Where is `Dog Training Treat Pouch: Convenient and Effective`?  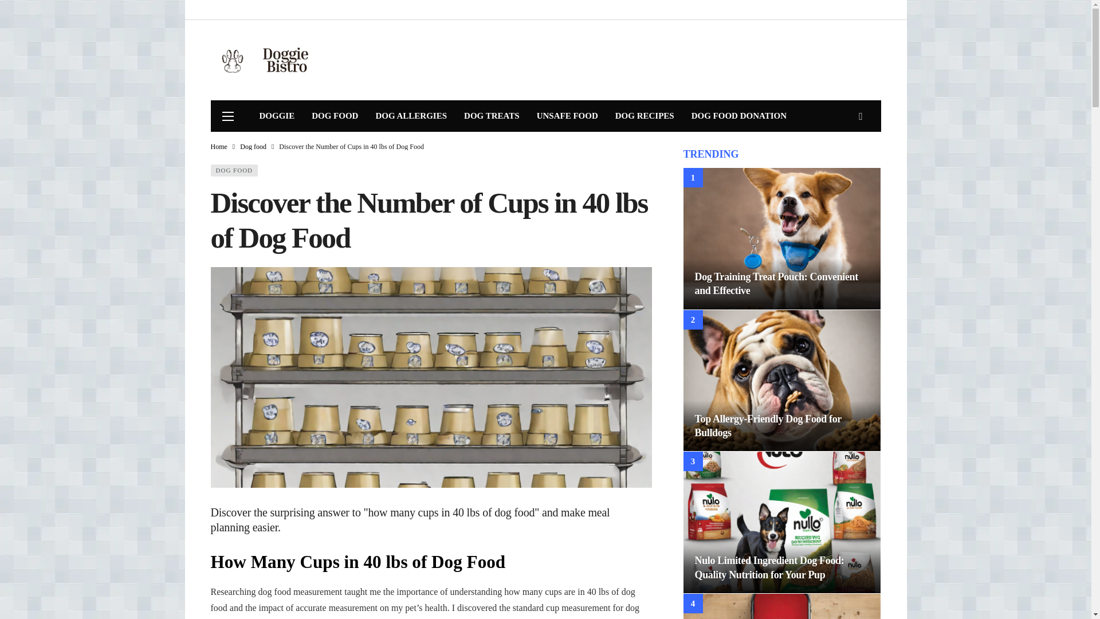
Dog Training Treat Pouch: Convenient and Effective is located at coordinates (776, 284).